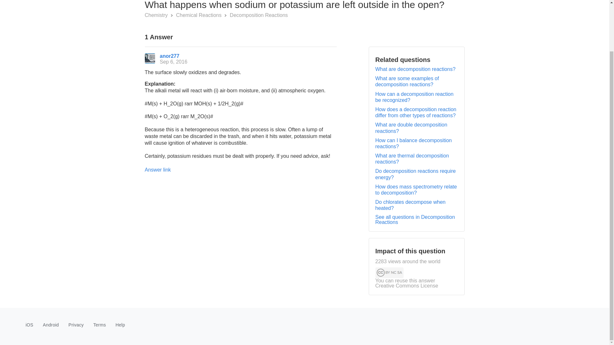  Describe the element at coordinates (407, 81) in the screenshot. I see `What are some examples of decomposition reactions?` at that location.